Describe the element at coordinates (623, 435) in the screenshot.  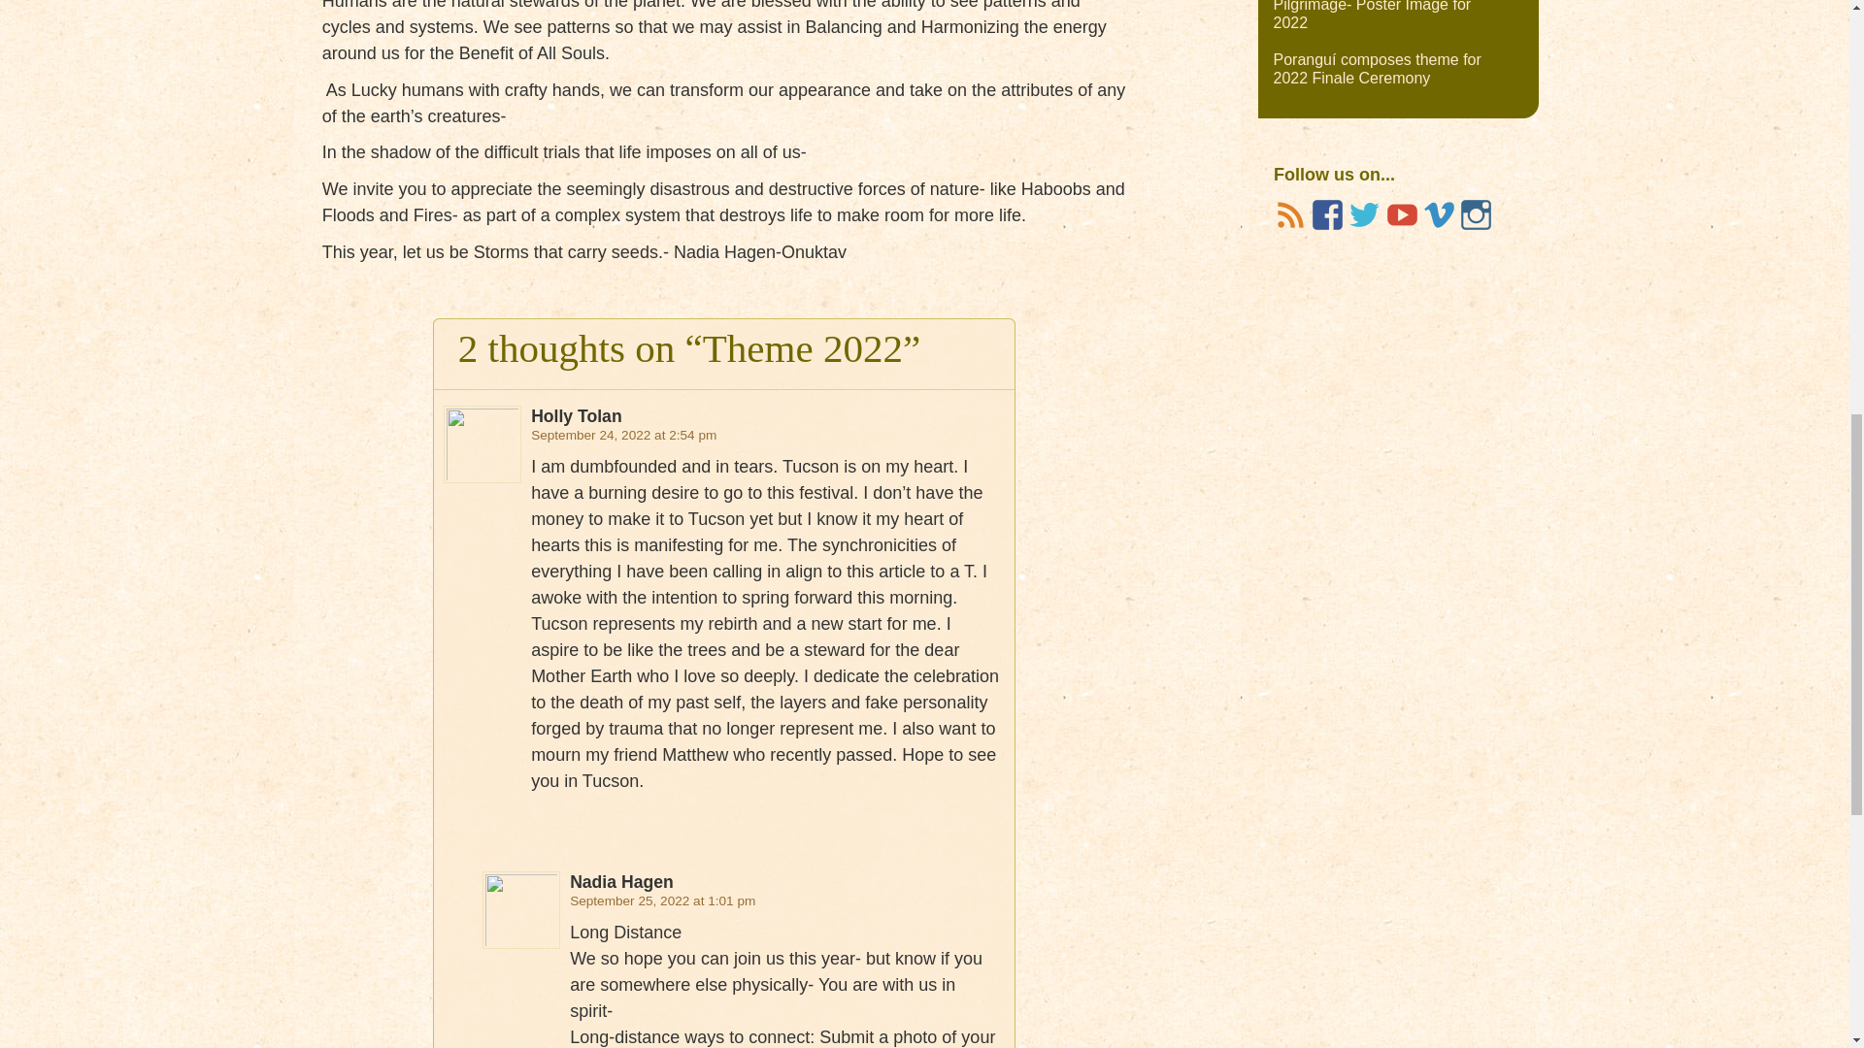
I see `September 24, 2022 at 2:54 pm` at that location.